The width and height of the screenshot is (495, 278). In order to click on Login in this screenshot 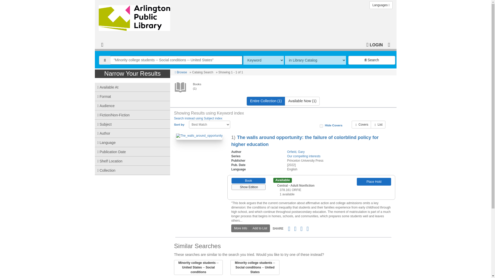, I will do `click(374, 44)`.